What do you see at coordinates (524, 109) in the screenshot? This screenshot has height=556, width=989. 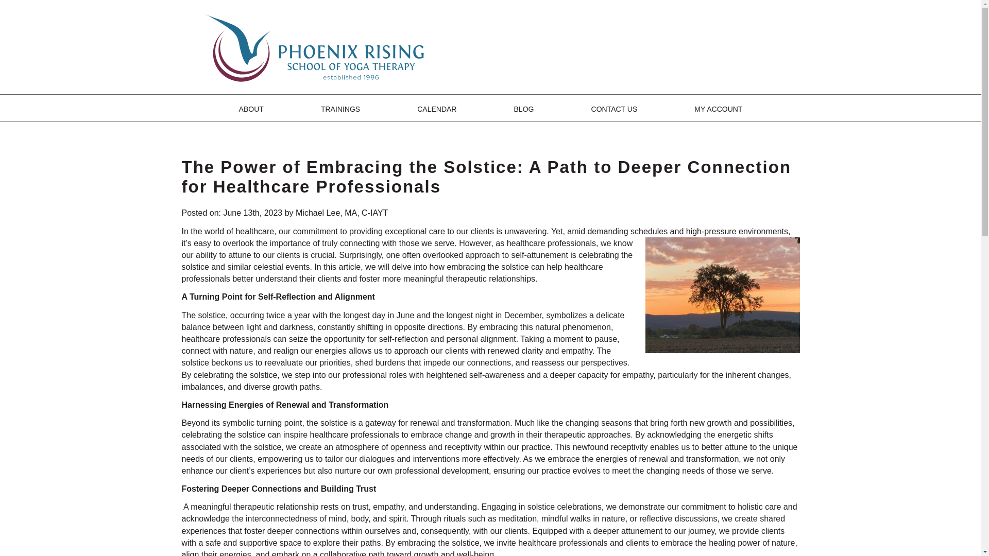 I see `BLOG` at bounding box center [524, 109].